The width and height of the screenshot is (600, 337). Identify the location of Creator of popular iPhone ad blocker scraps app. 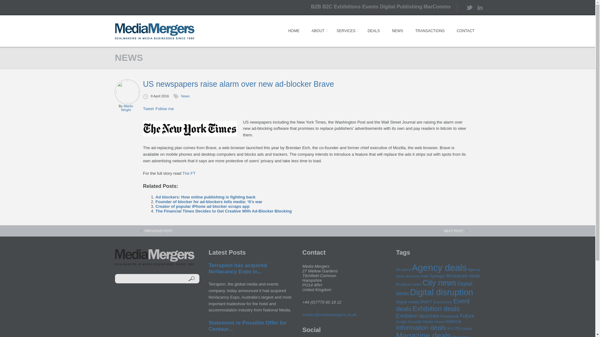
(202, 206).